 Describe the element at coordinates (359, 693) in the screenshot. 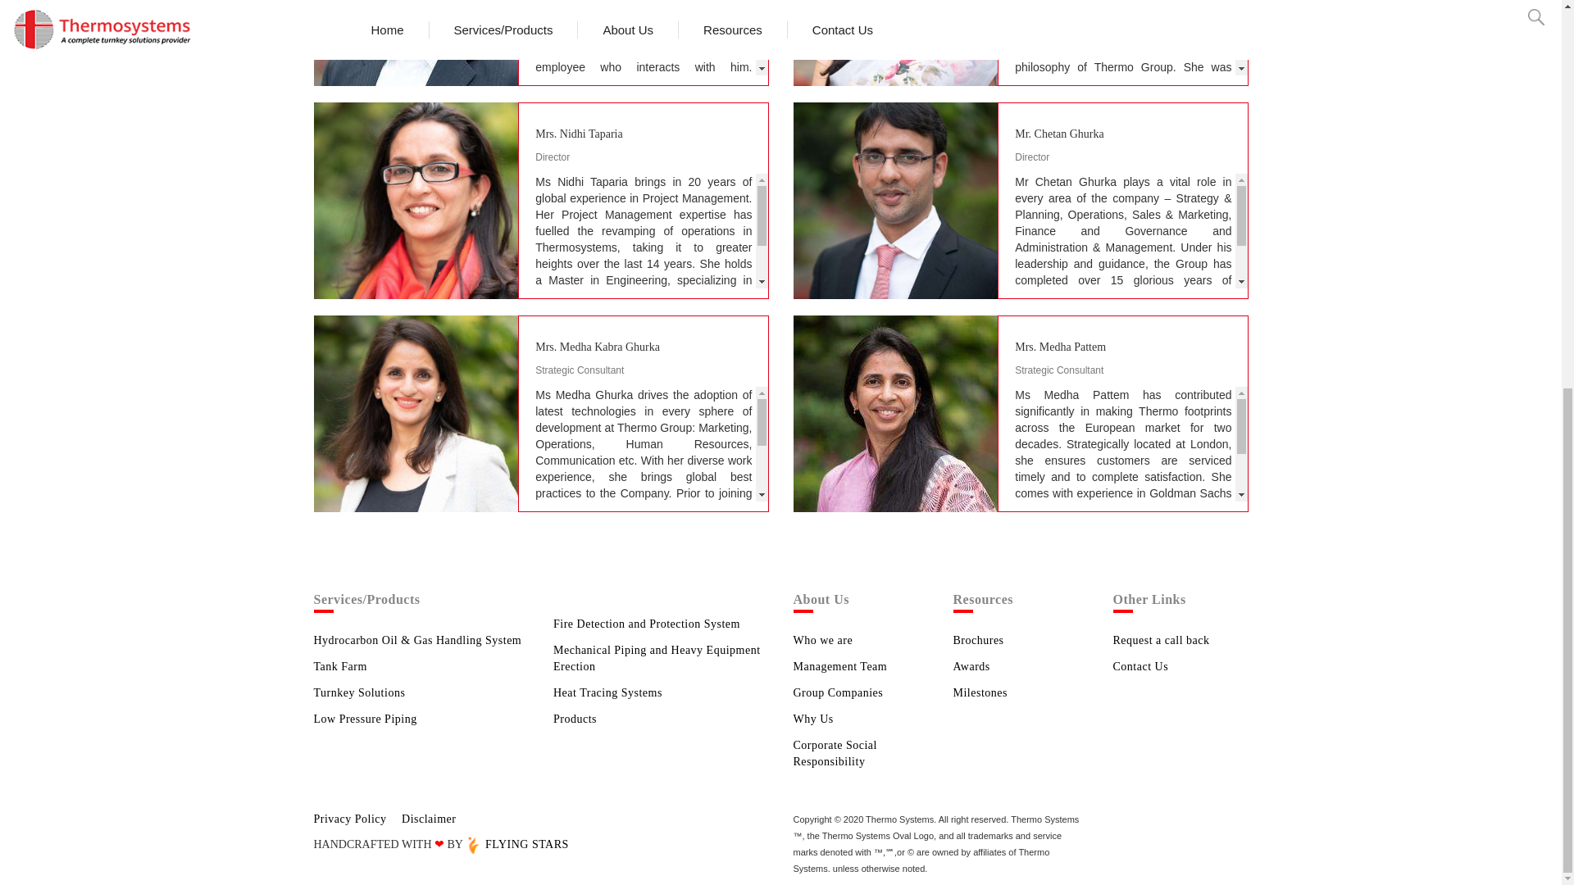

I see `Turnkey Solutions` at that location.